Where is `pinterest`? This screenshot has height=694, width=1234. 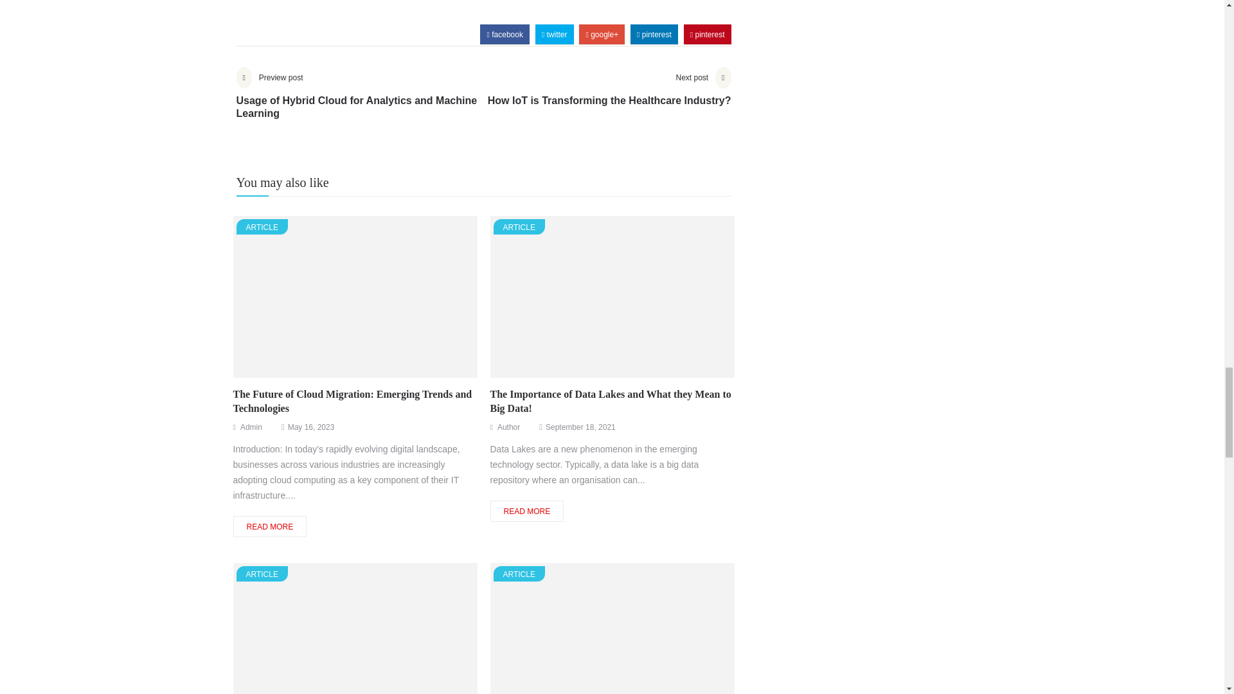 pinterest is located at coordinates (707, 35).